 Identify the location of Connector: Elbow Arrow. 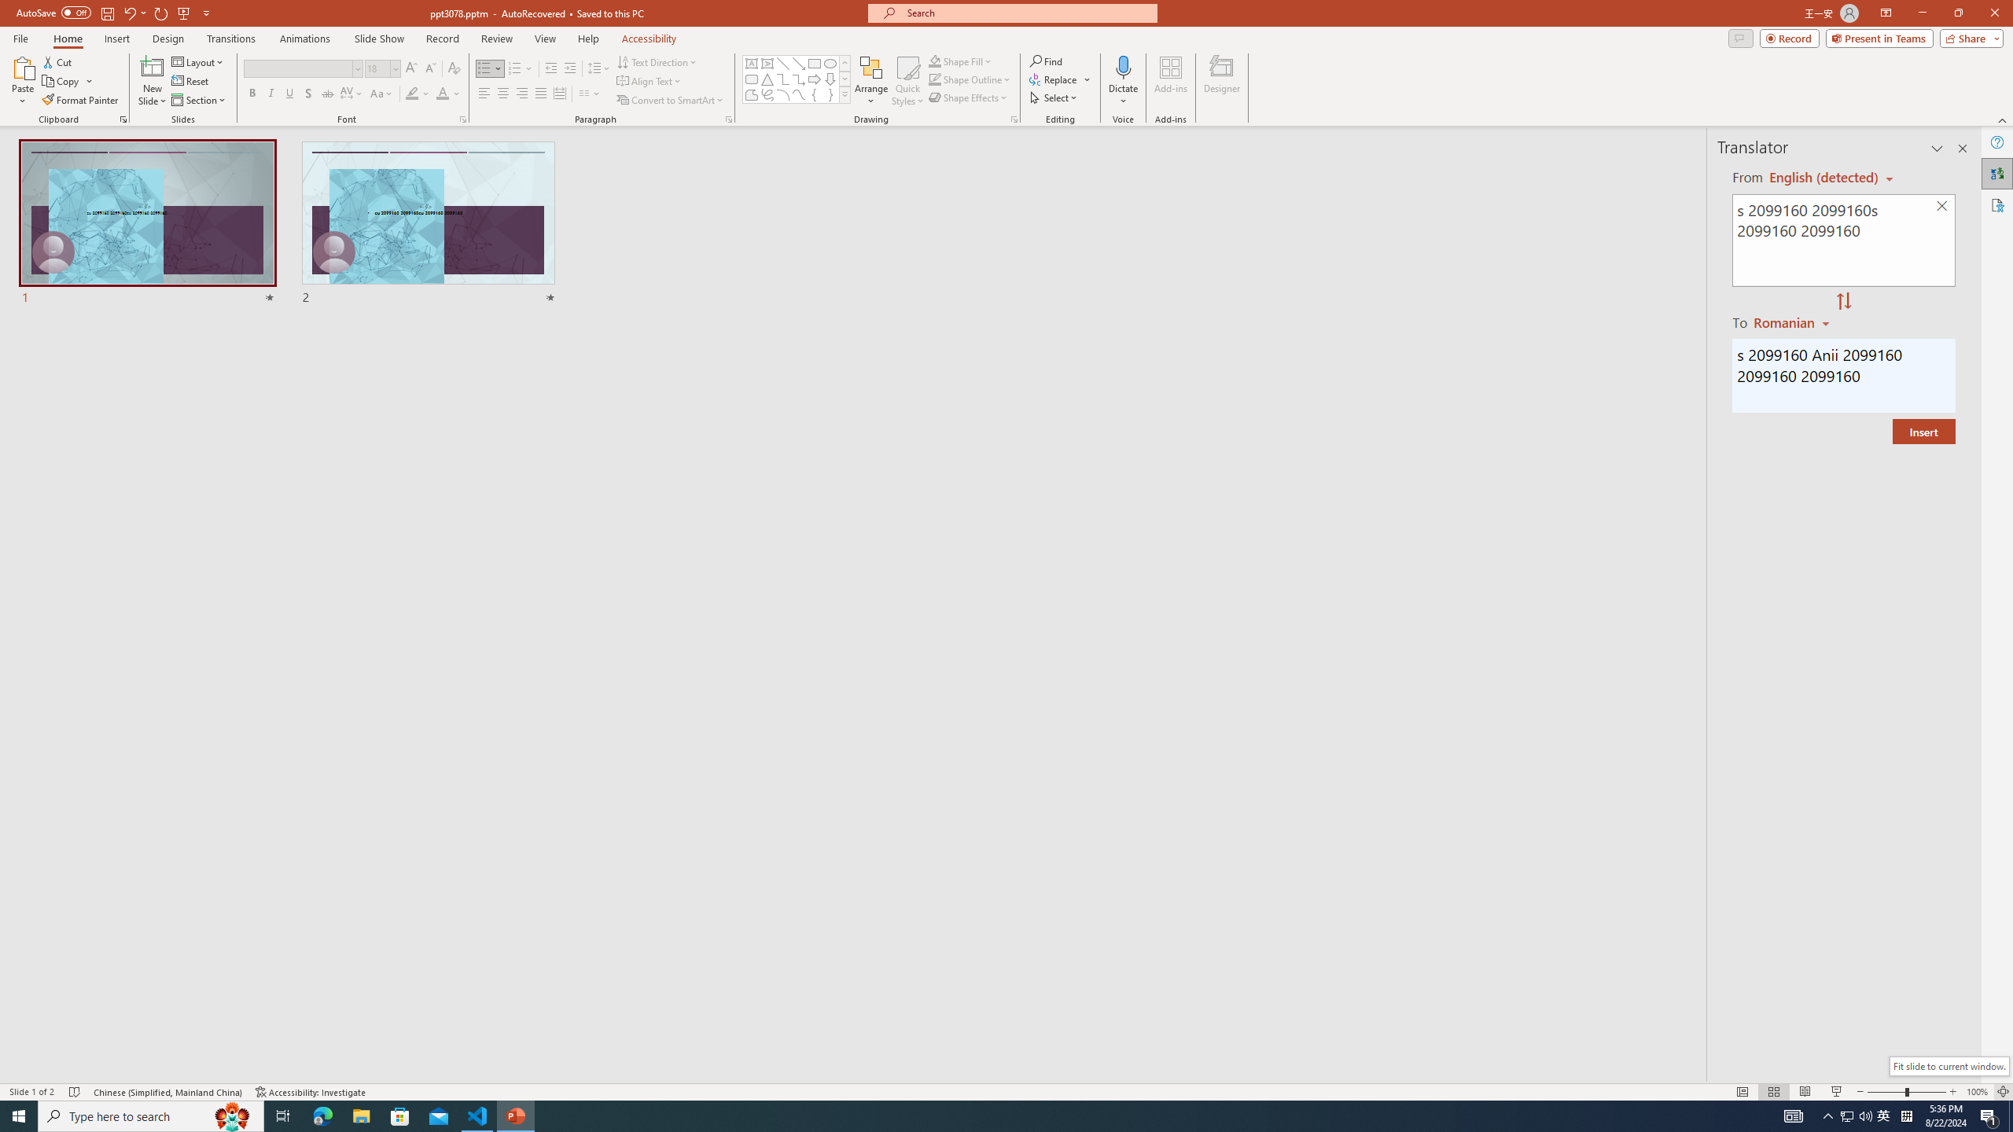
(799, 79).